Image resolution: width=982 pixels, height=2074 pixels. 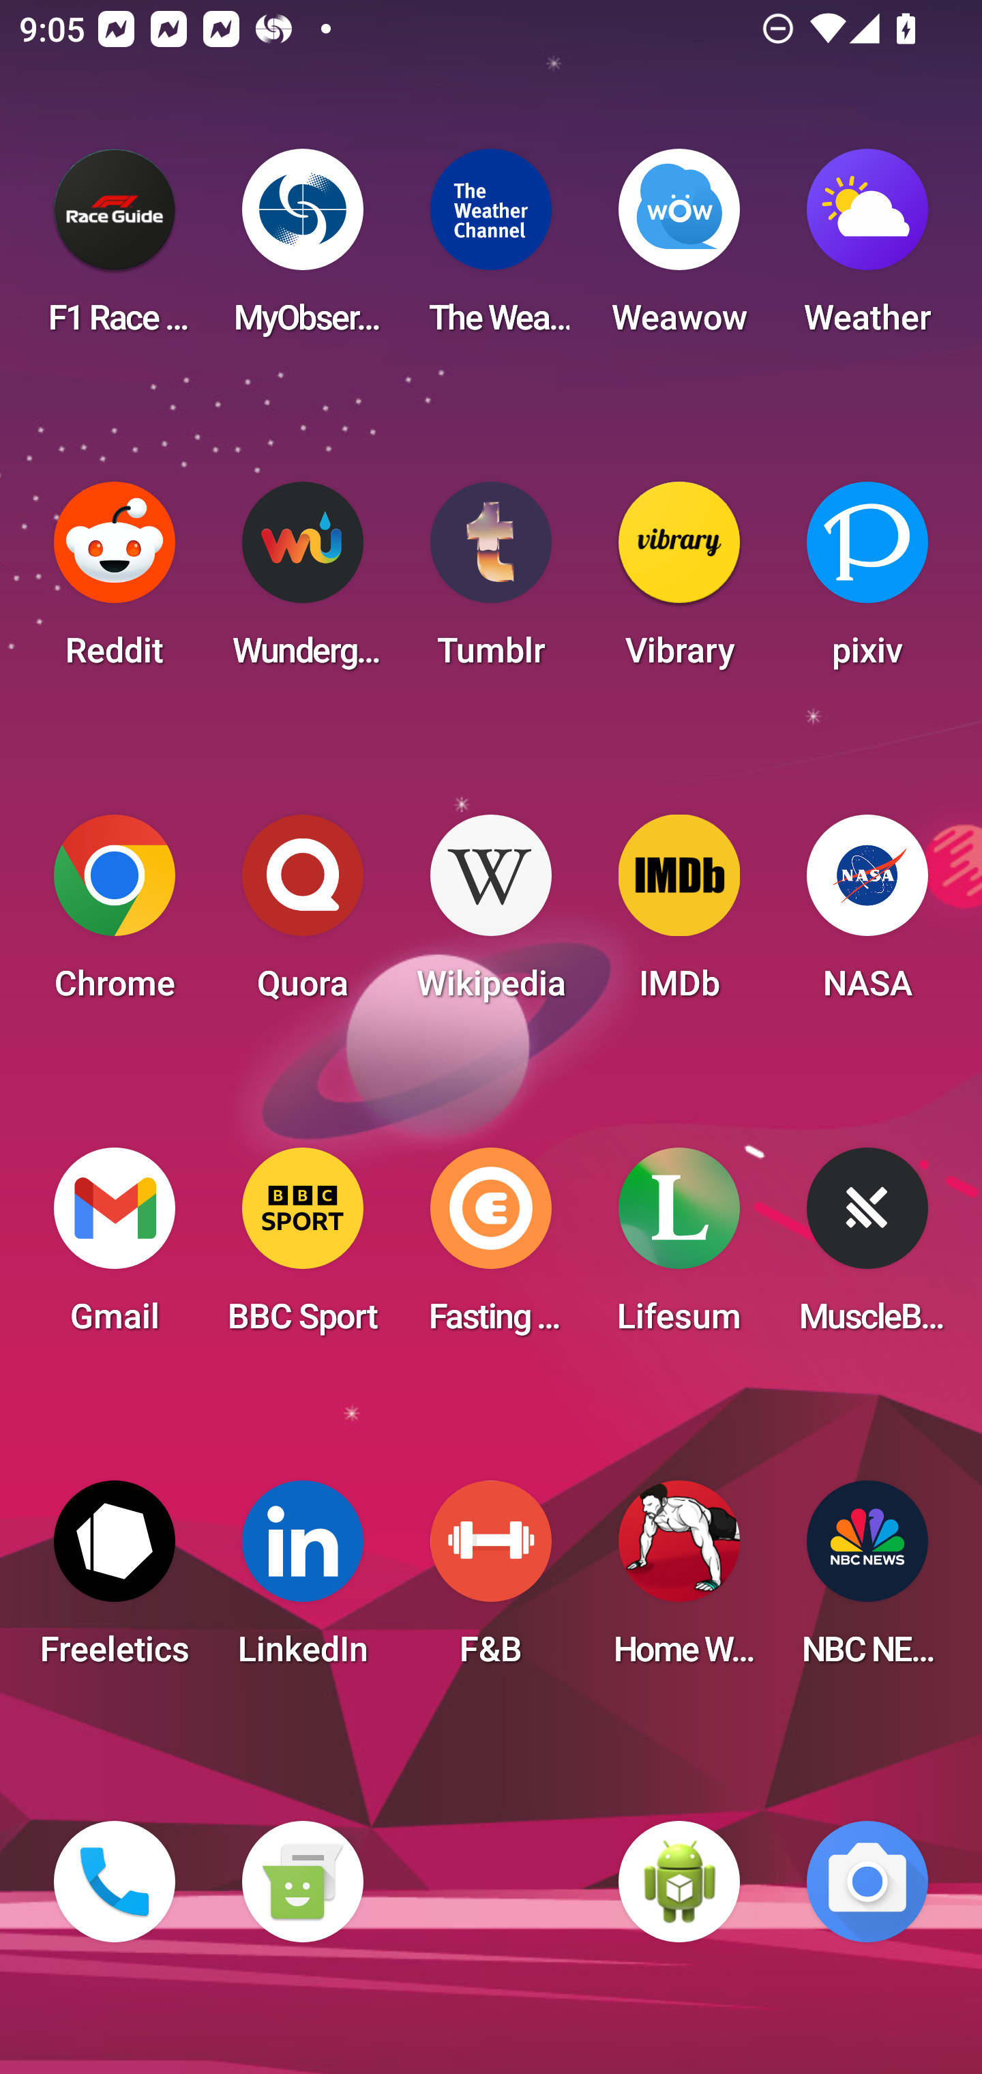 I want to click on Home Workout, so click(x=679, y=1581).